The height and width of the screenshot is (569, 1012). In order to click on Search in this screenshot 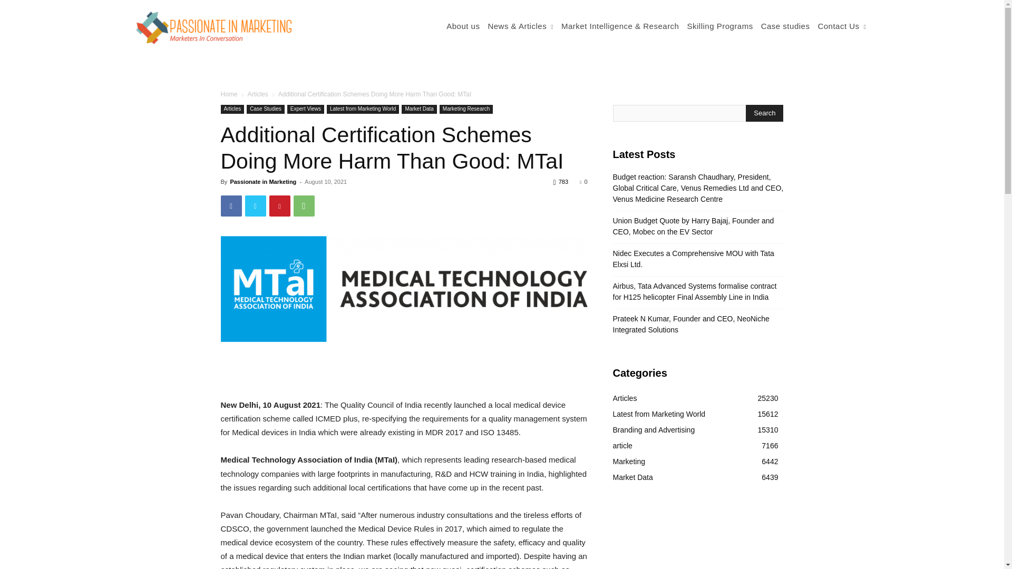, I will do `click(764, 113)`.